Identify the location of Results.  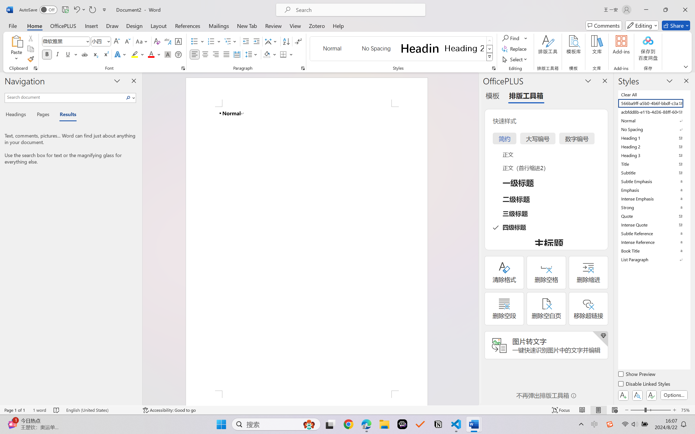
(65, 115).